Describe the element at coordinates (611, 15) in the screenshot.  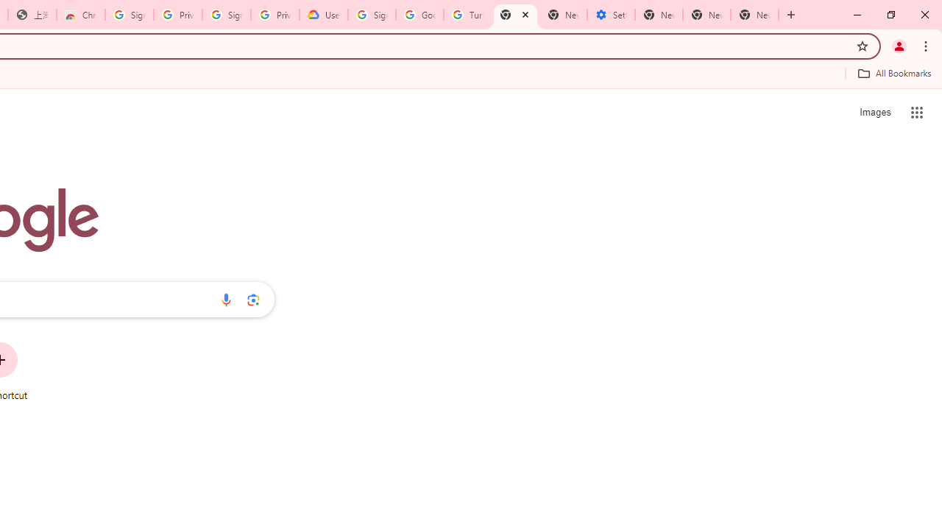
I see `Settings - System` at that location.